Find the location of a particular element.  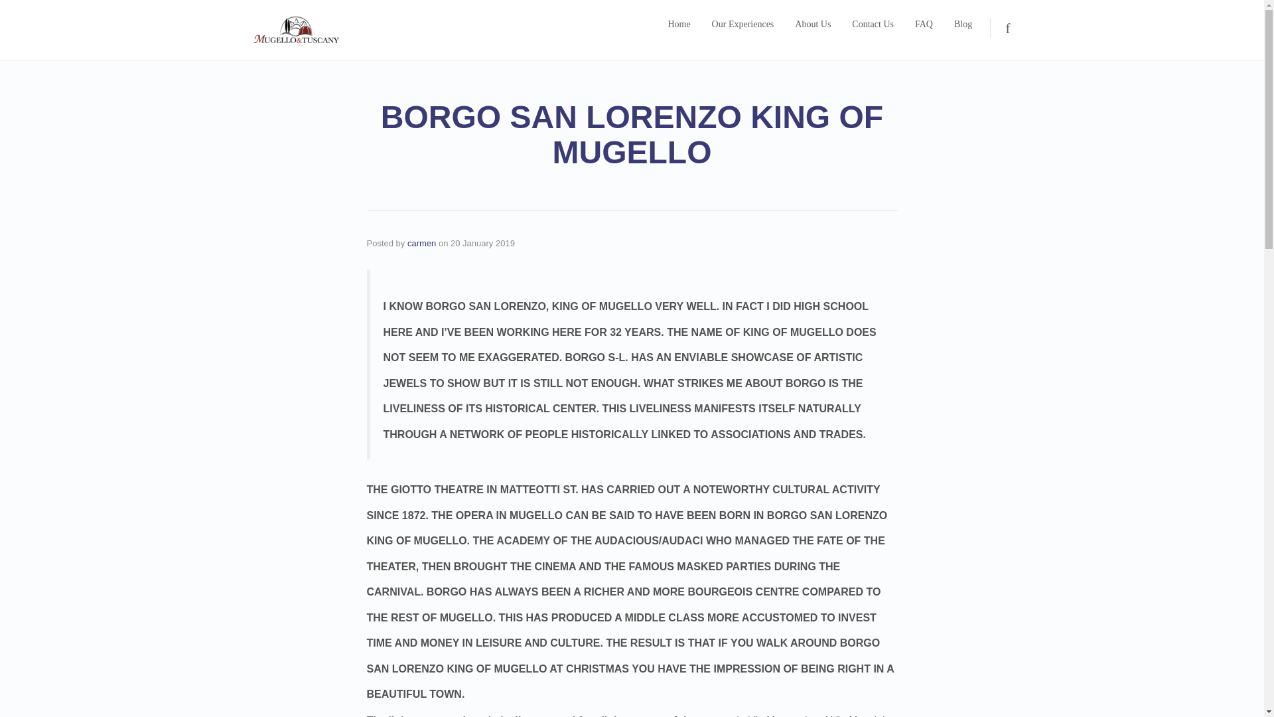

About Us is located at coordinates (812, 24).